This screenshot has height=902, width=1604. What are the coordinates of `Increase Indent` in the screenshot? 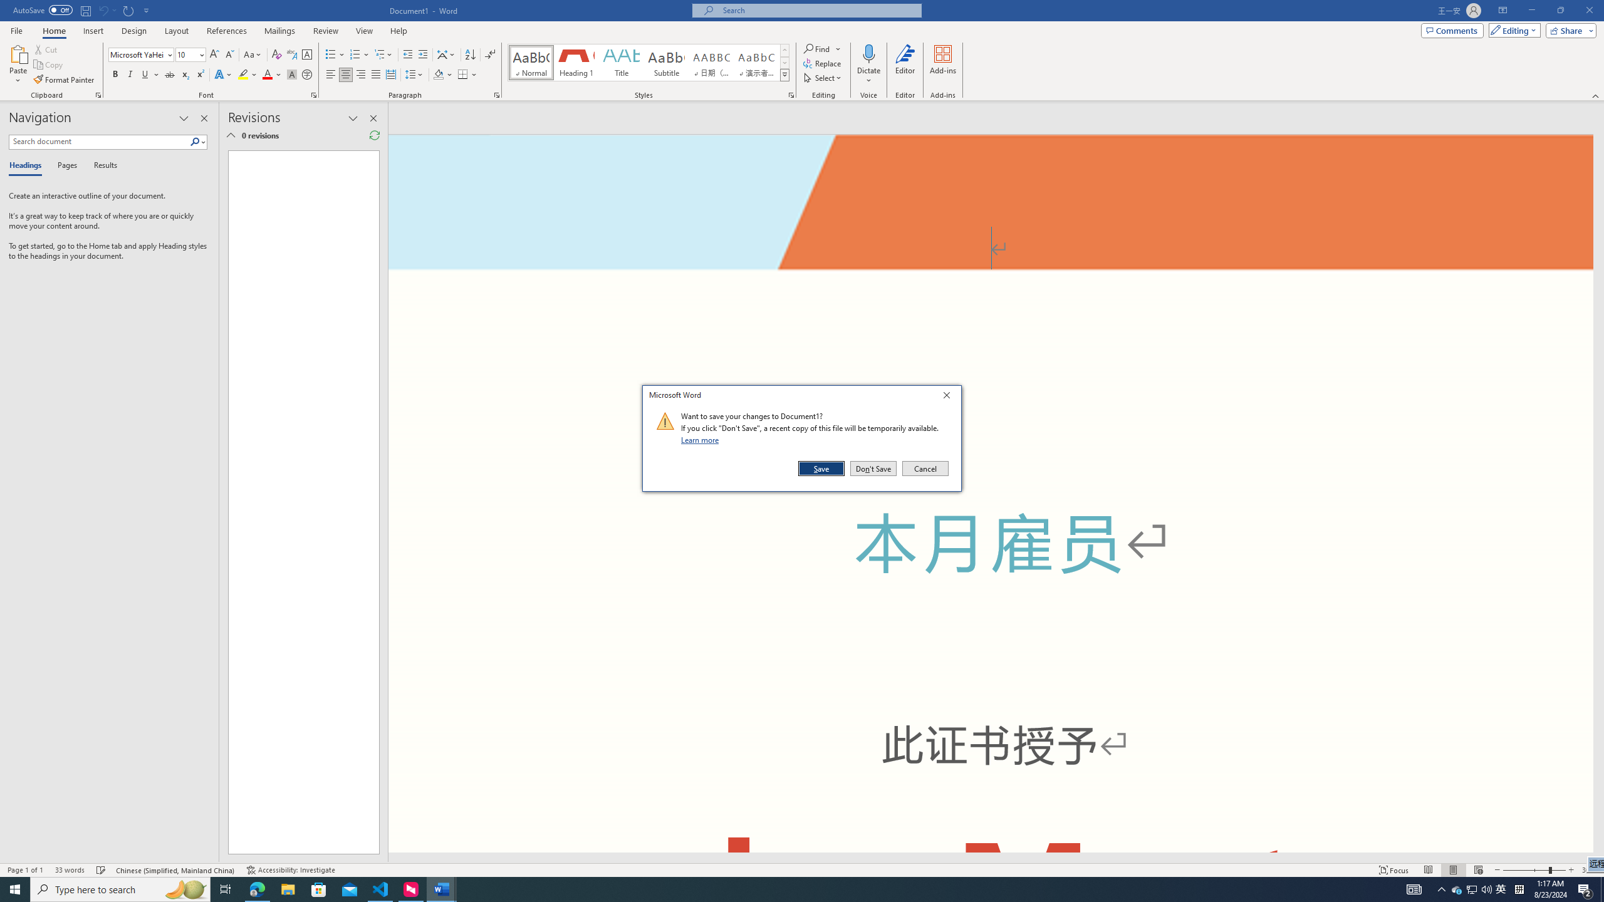 It's located at (422, 55).